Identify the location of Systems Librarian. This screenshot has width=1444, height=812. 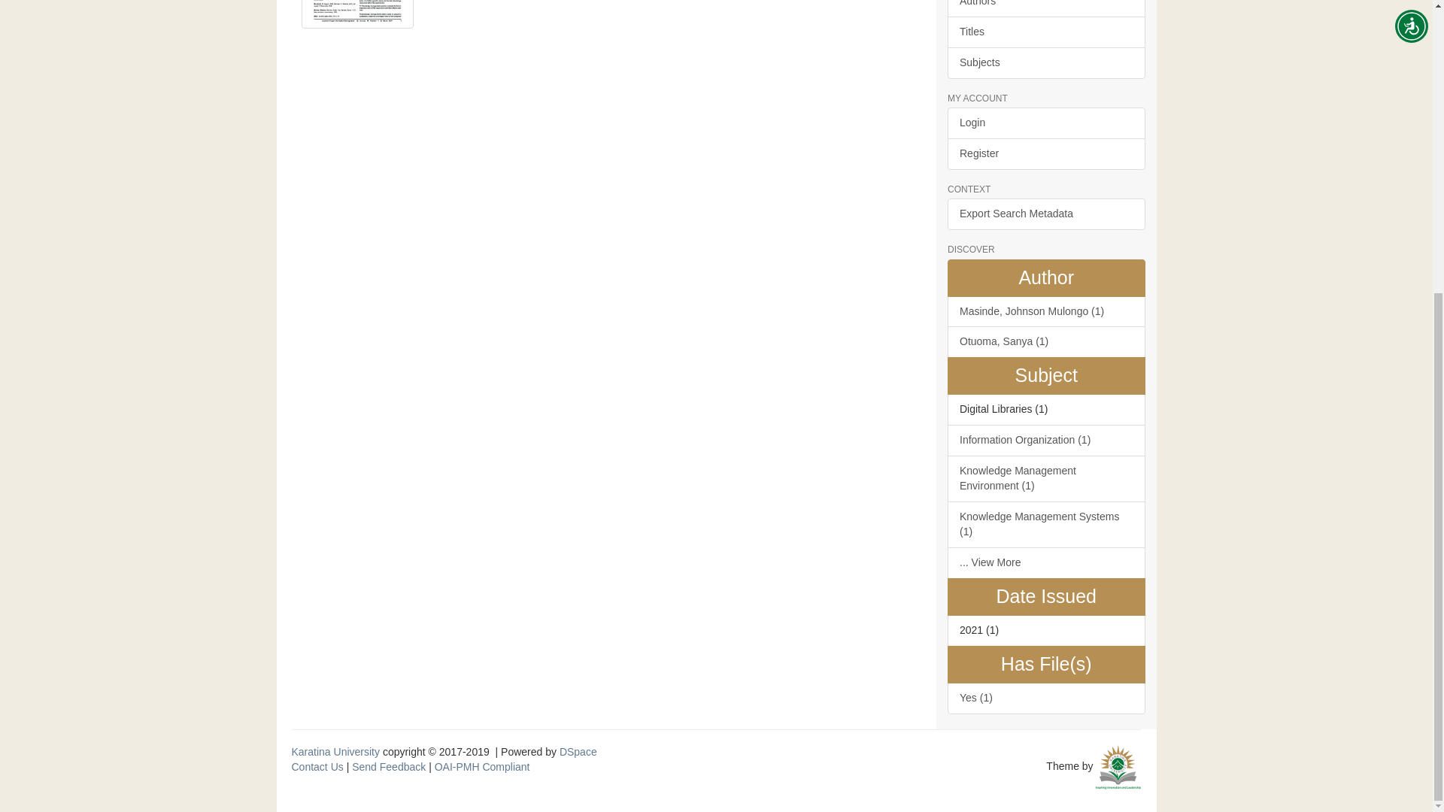
(1118, 765).